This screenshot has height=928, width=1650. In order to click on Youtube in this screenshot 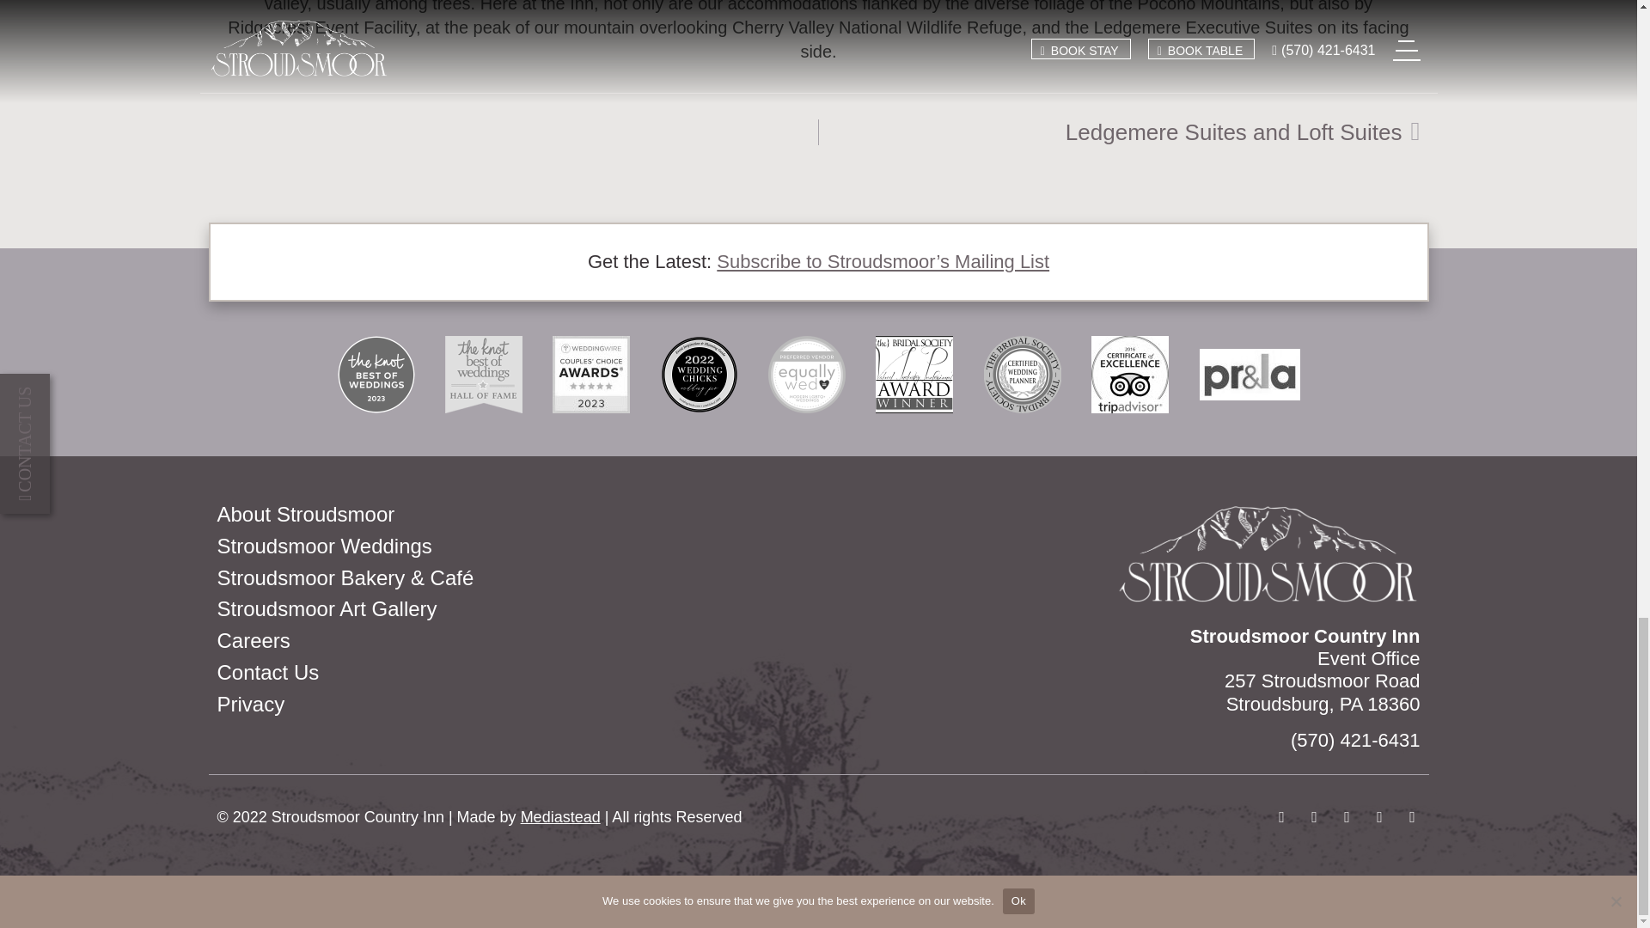, I will do `click(1313, 816)`.